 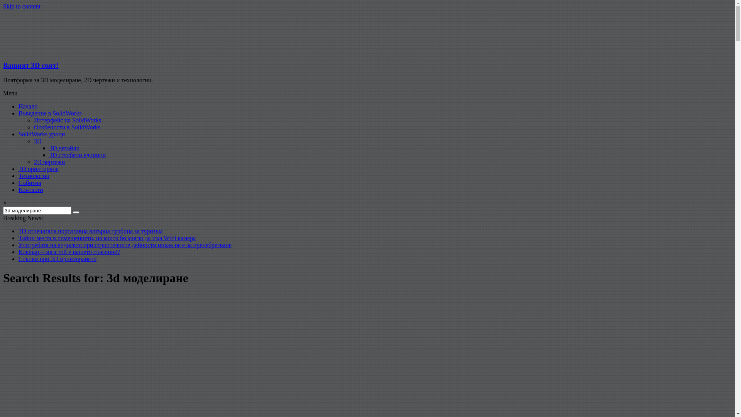 What do you see at coordinates (22, 6) in the screenshot?
I see `Skip to content` at bounding box center [22, 6].